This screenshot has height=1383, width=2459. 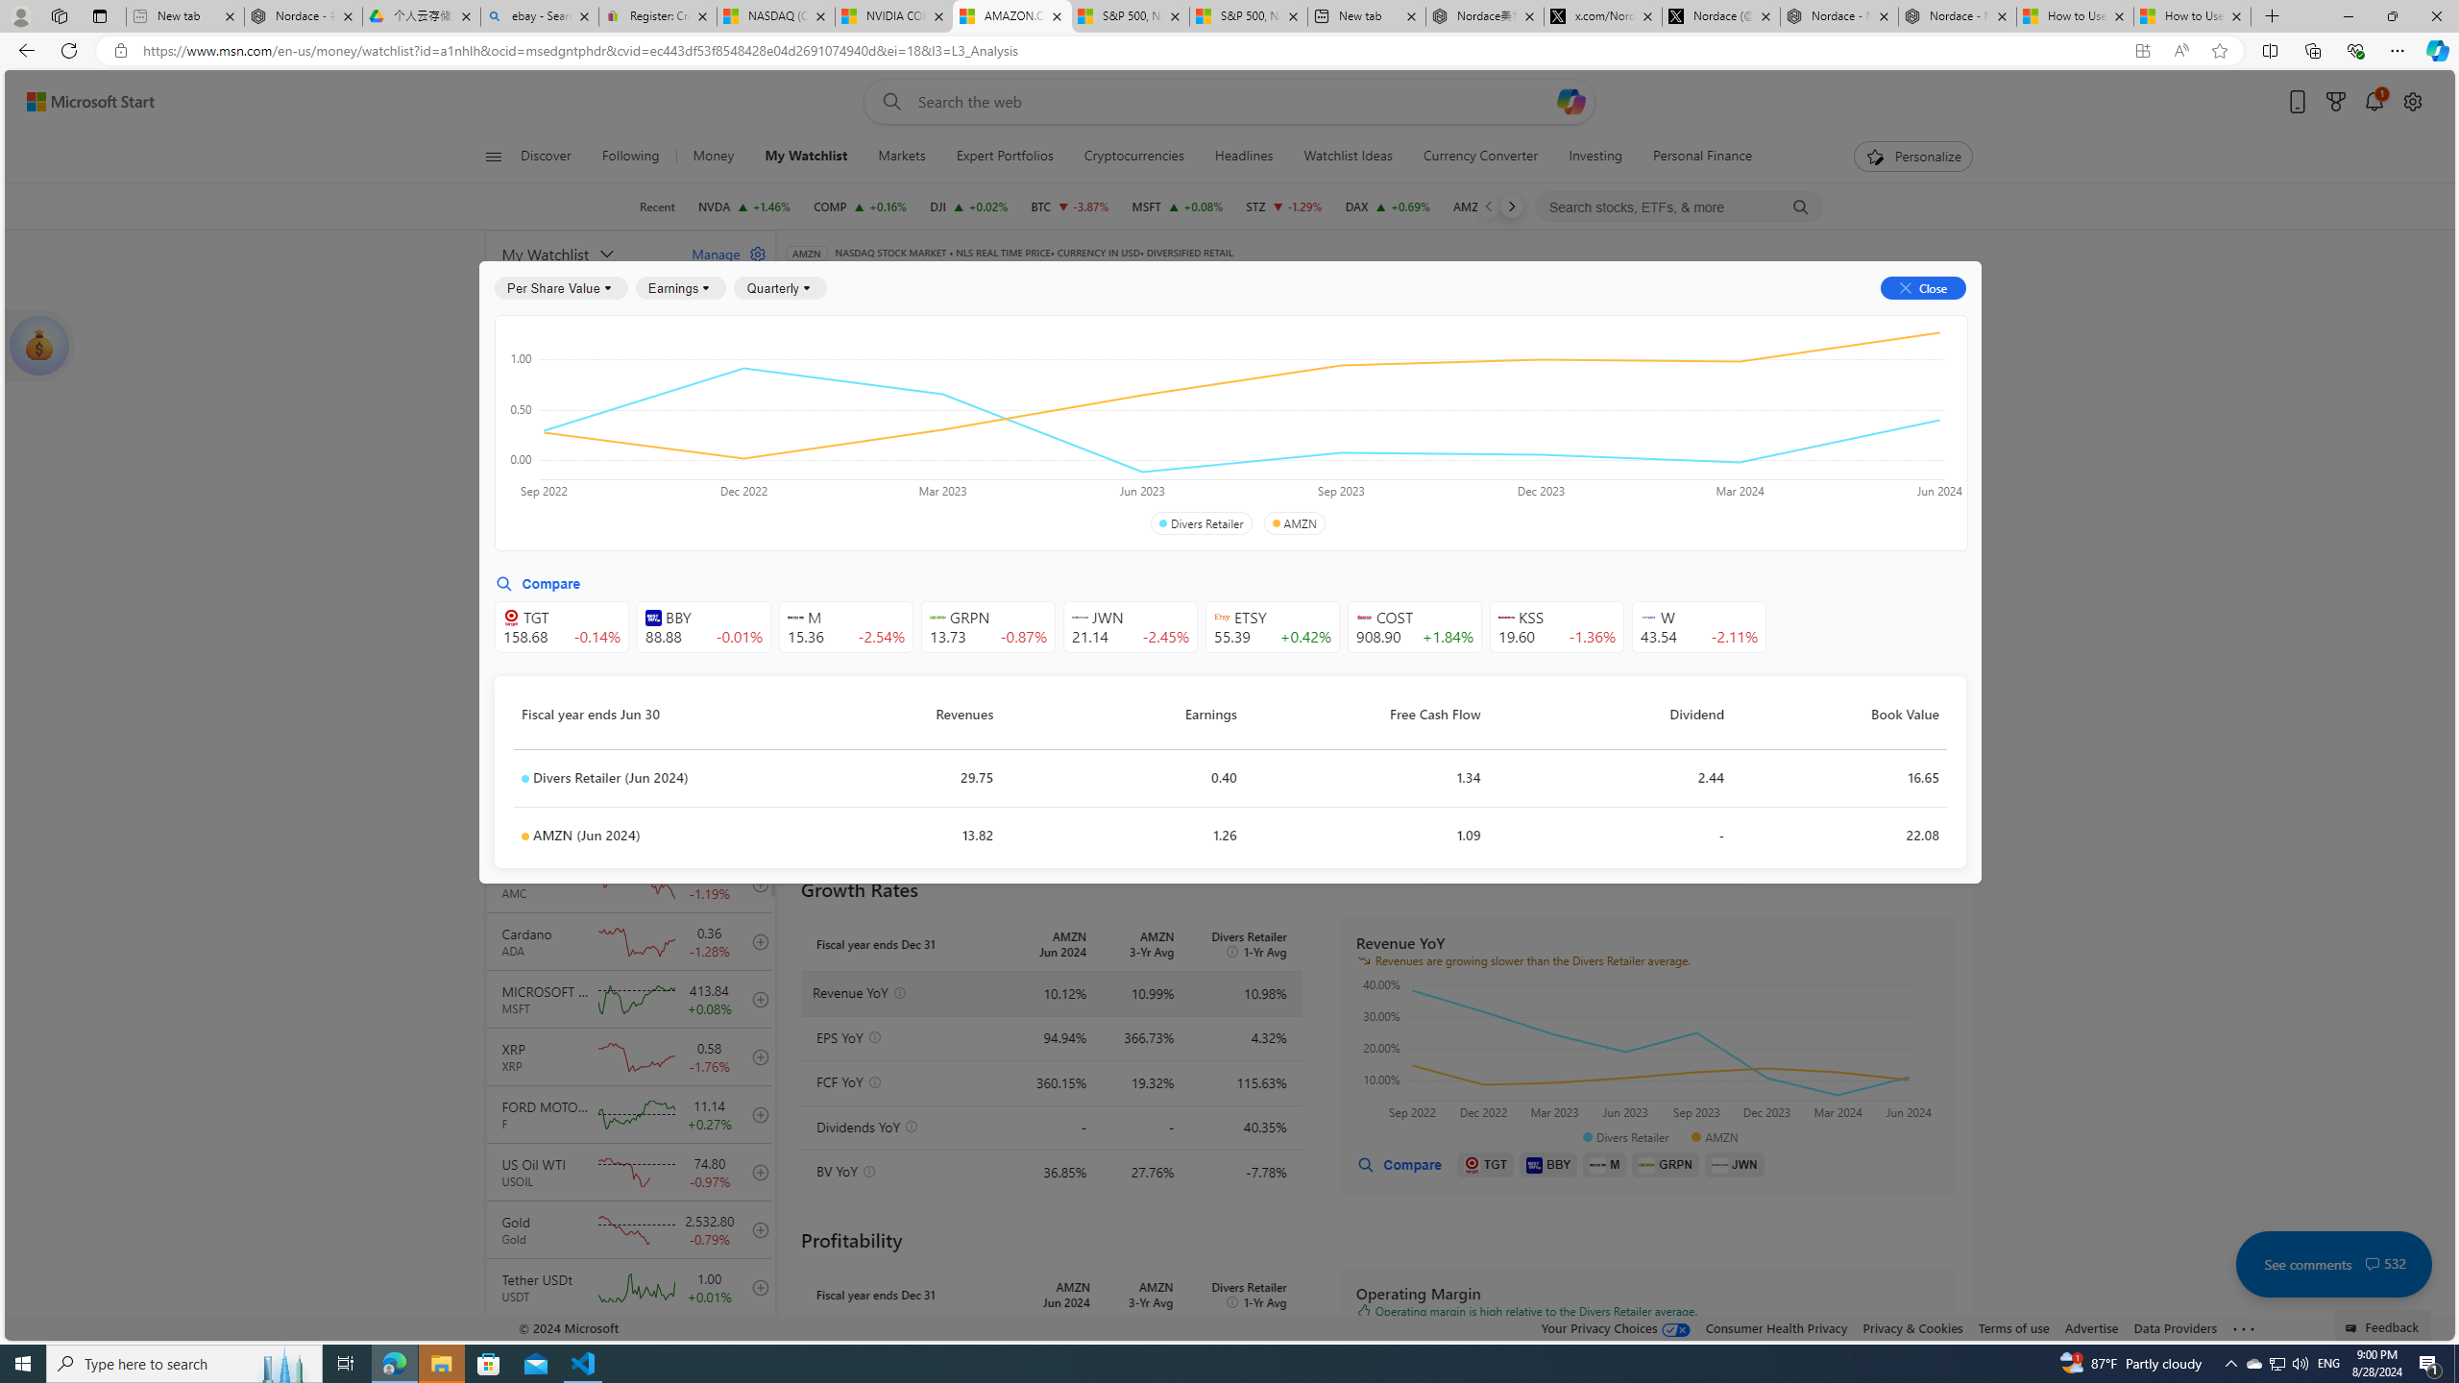 What do you see at coordinates (1018, 428) in the screenshot?
I see `Growth Rates` at bounding box center [1018, 428].